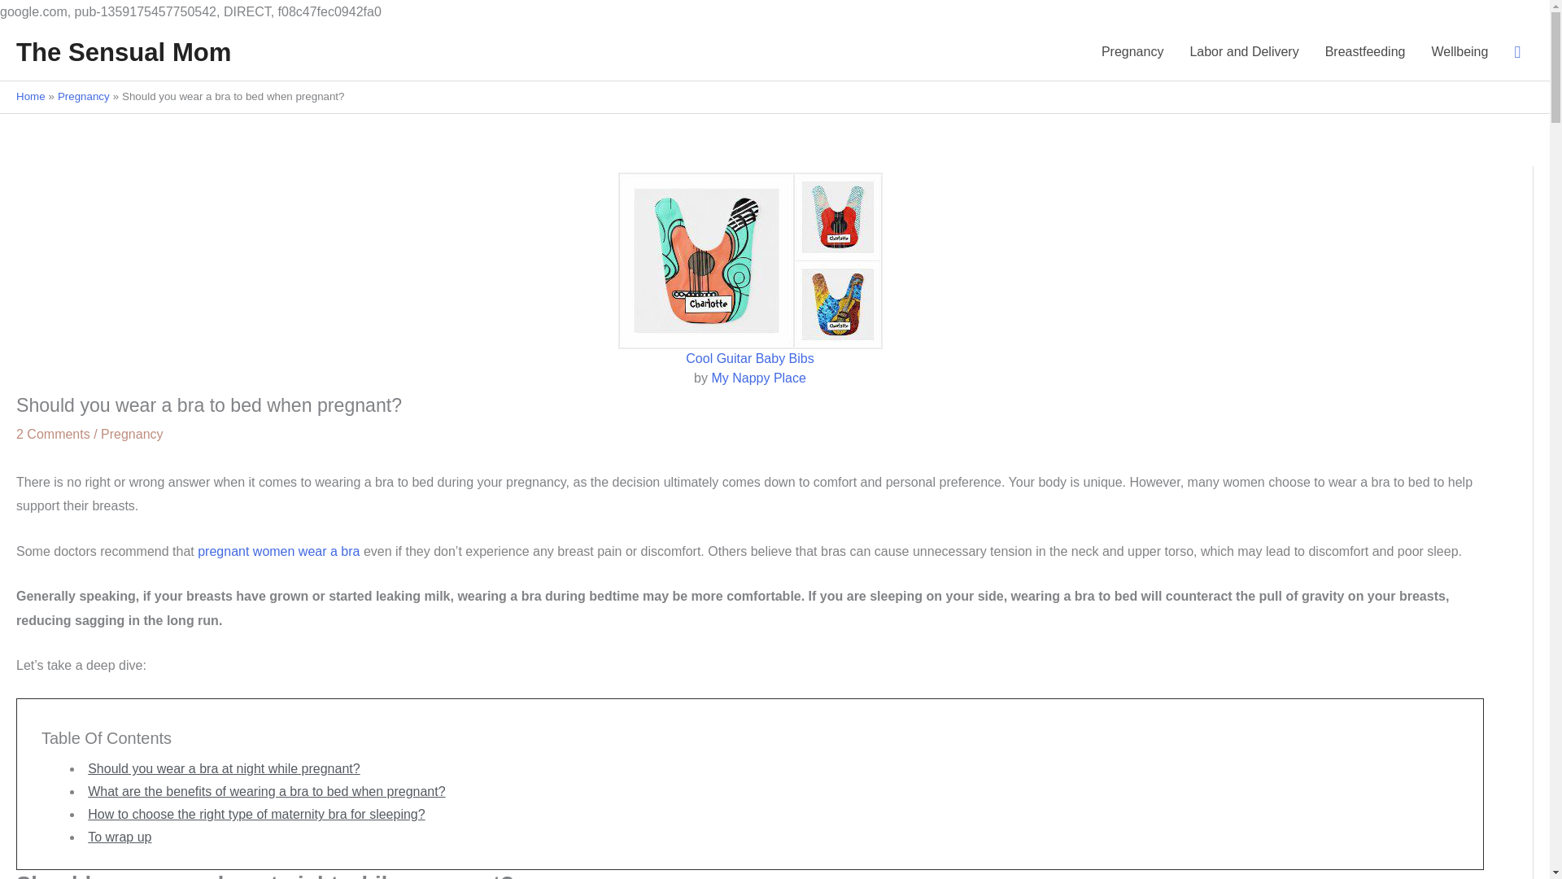 The height and width of the screenshot is (879, 1562). I want to click on The Sensual Mom, so click(124, 52).